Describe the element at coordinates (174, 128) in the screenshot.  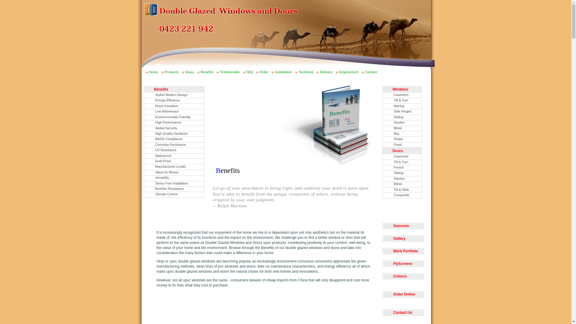
I see `Added Security` at that location.